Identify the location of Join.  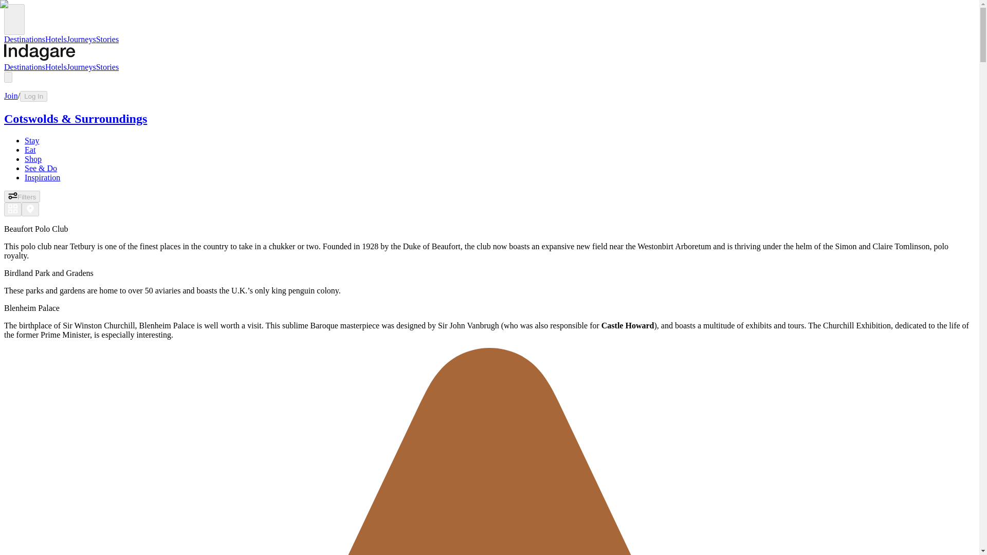
(10, 96).